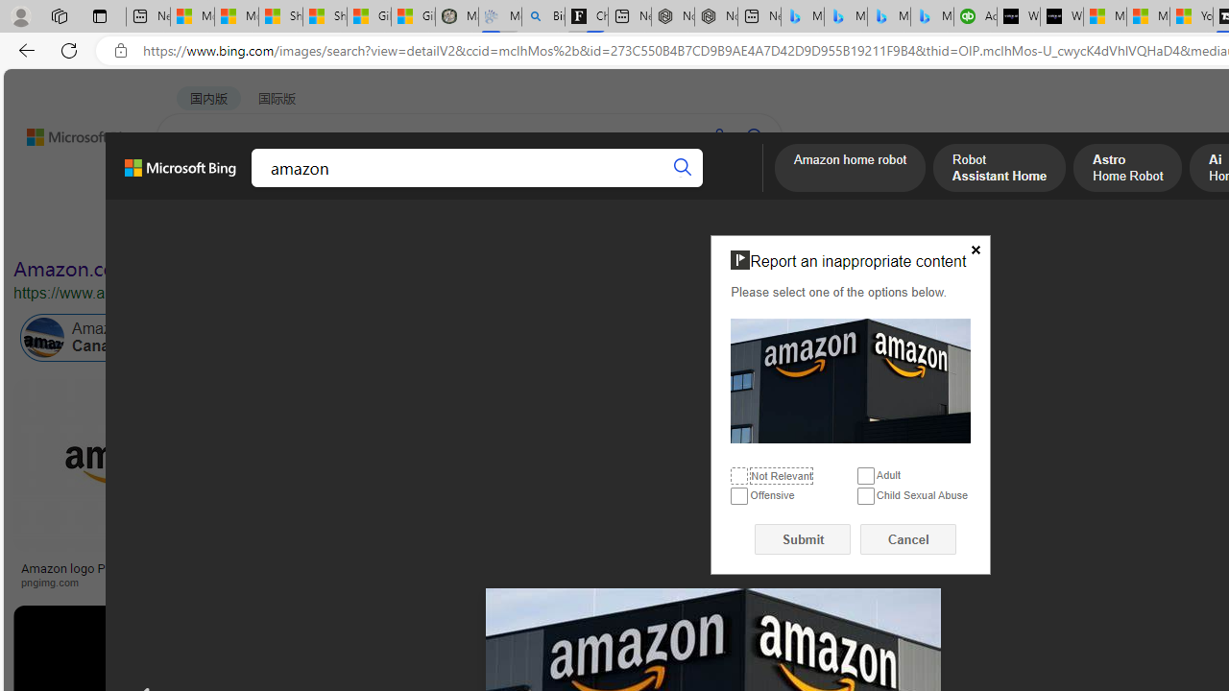 This screenshot has height=691, width=1229. Describe the element at coordinates (357, 228) in the screenshot. I see `Type` at that location.